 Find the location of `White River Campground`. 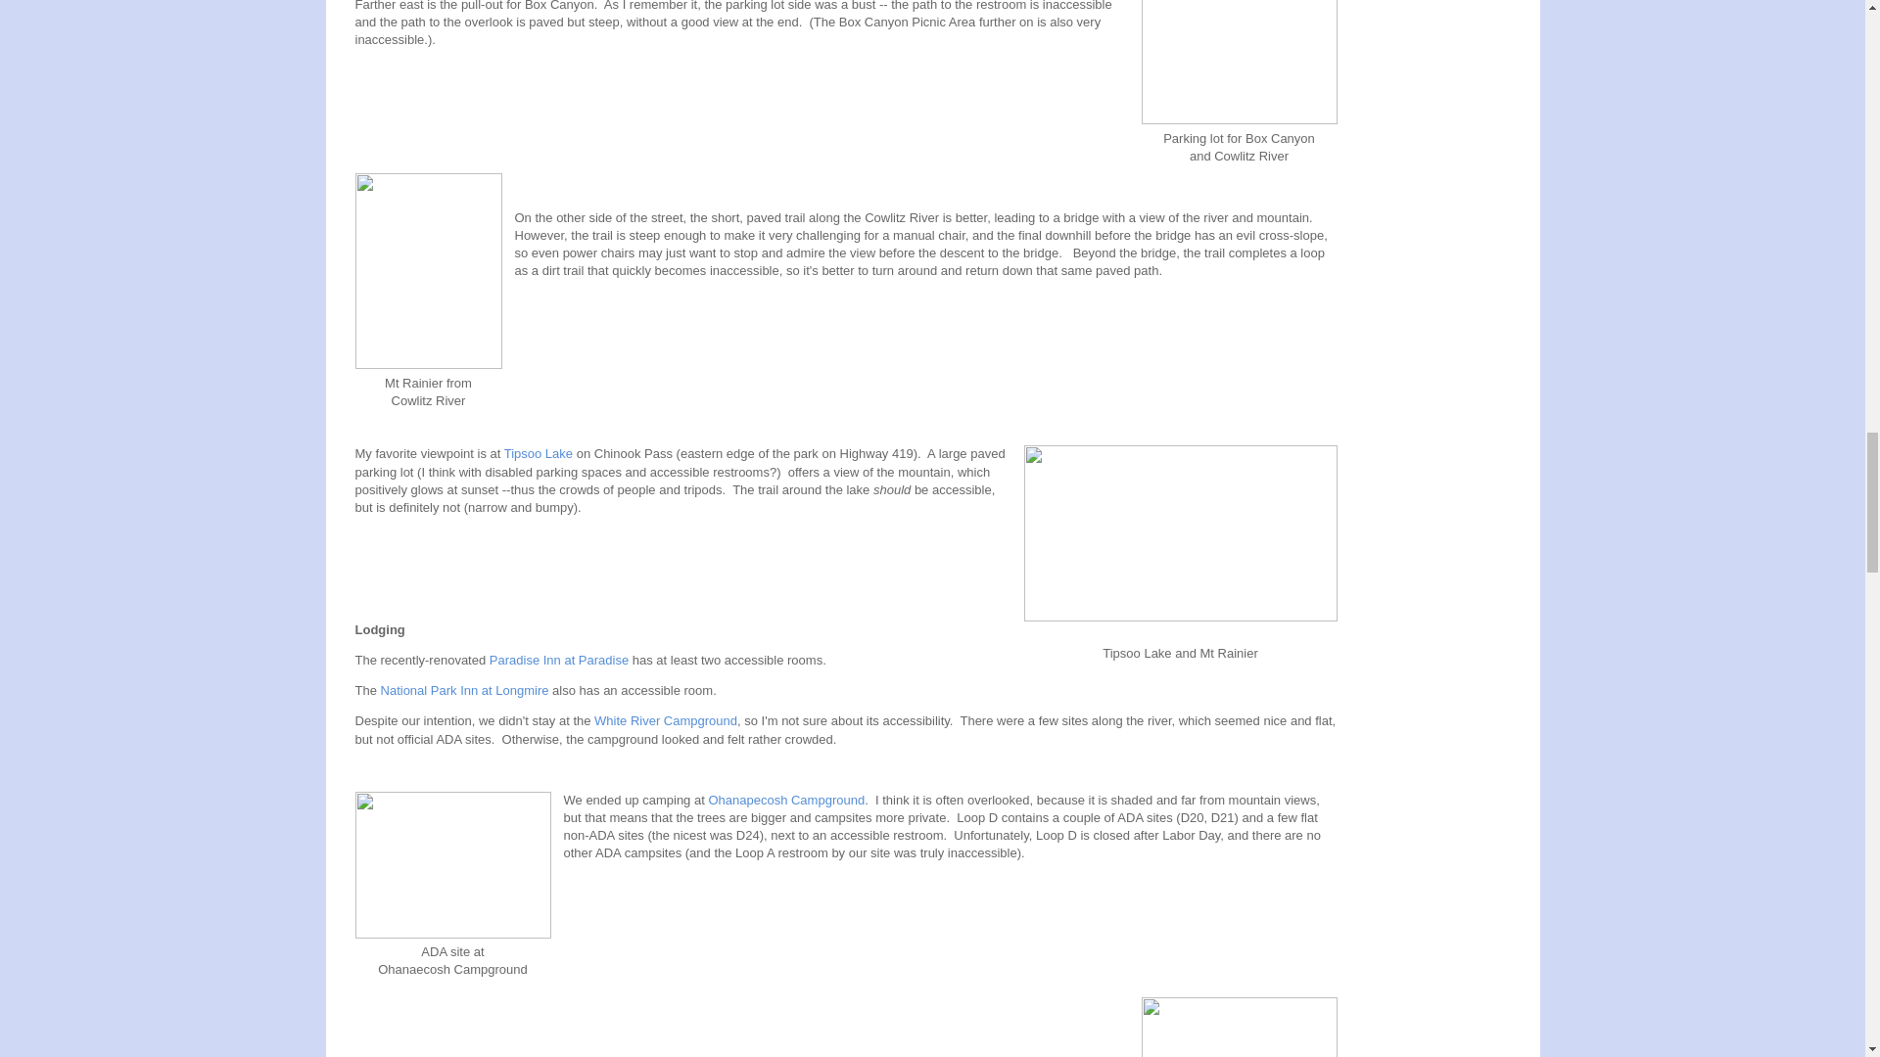

White River Campground is located at coordinates (665, 720).